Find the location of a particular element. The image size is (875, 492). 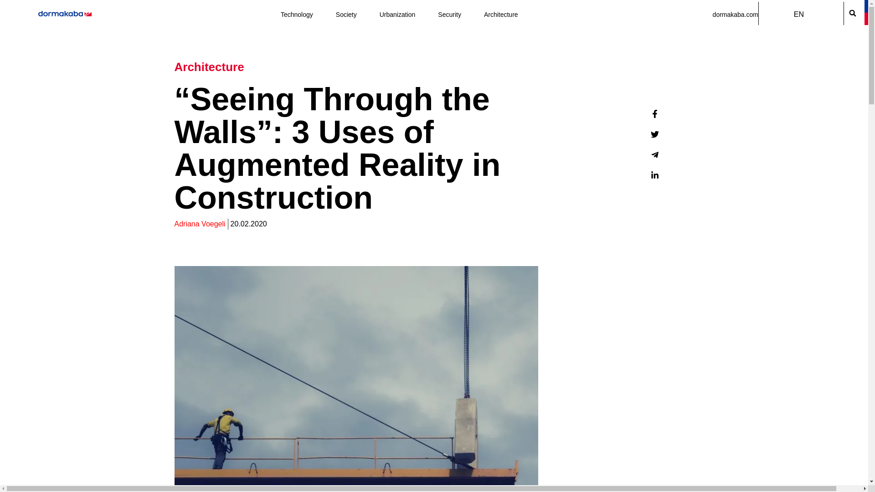

Adriana Voegeli is located at coordinates (200, 224).